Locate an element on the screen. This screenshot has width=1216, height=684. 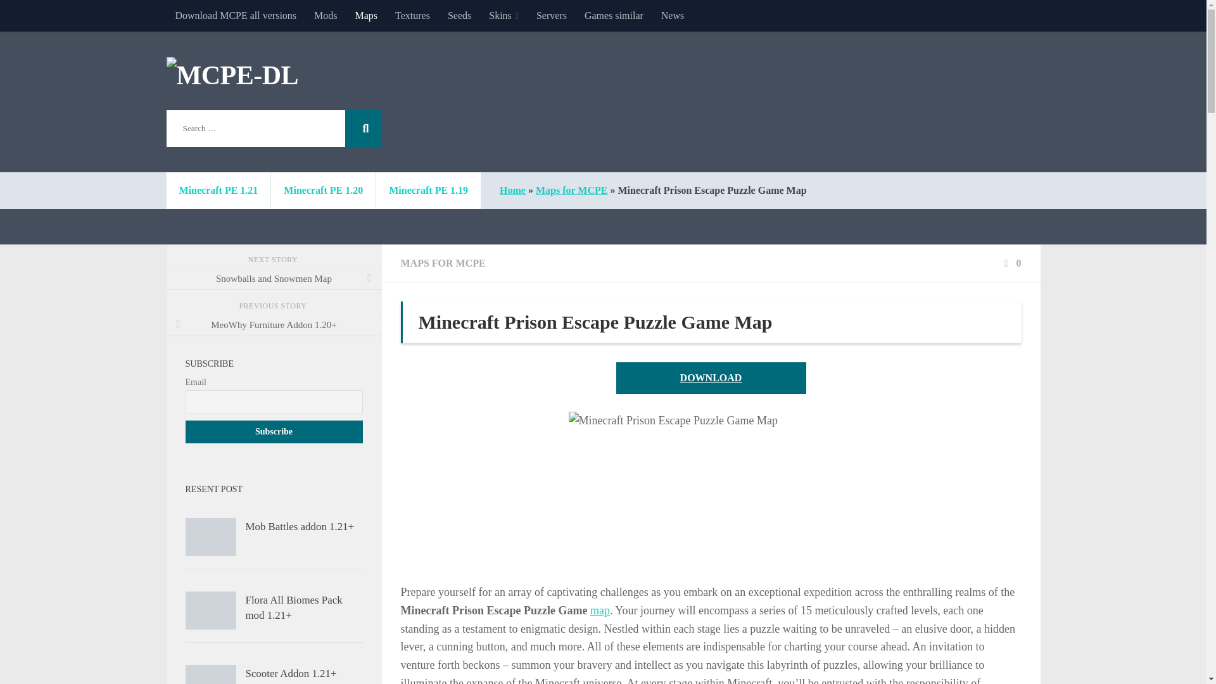
MAPS FOR MCPE is located at coordinates (442, 263).